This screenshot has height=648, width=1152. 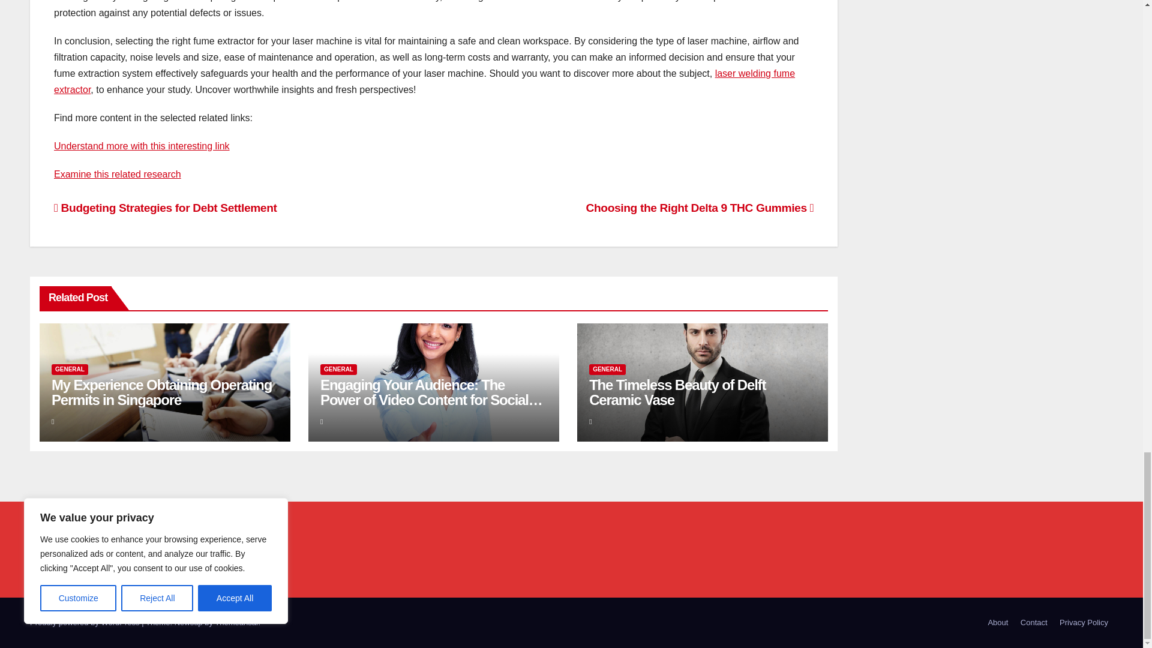 I want to click on Examine this related research, so click(x=118, y=174).